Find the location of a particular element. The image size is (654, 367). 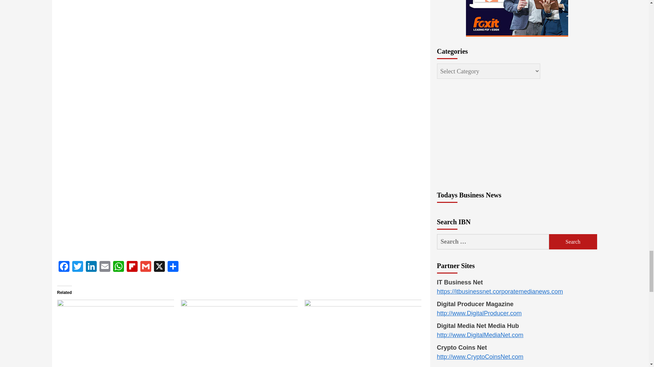

LinkedIn is located at coordinates (91, 267).